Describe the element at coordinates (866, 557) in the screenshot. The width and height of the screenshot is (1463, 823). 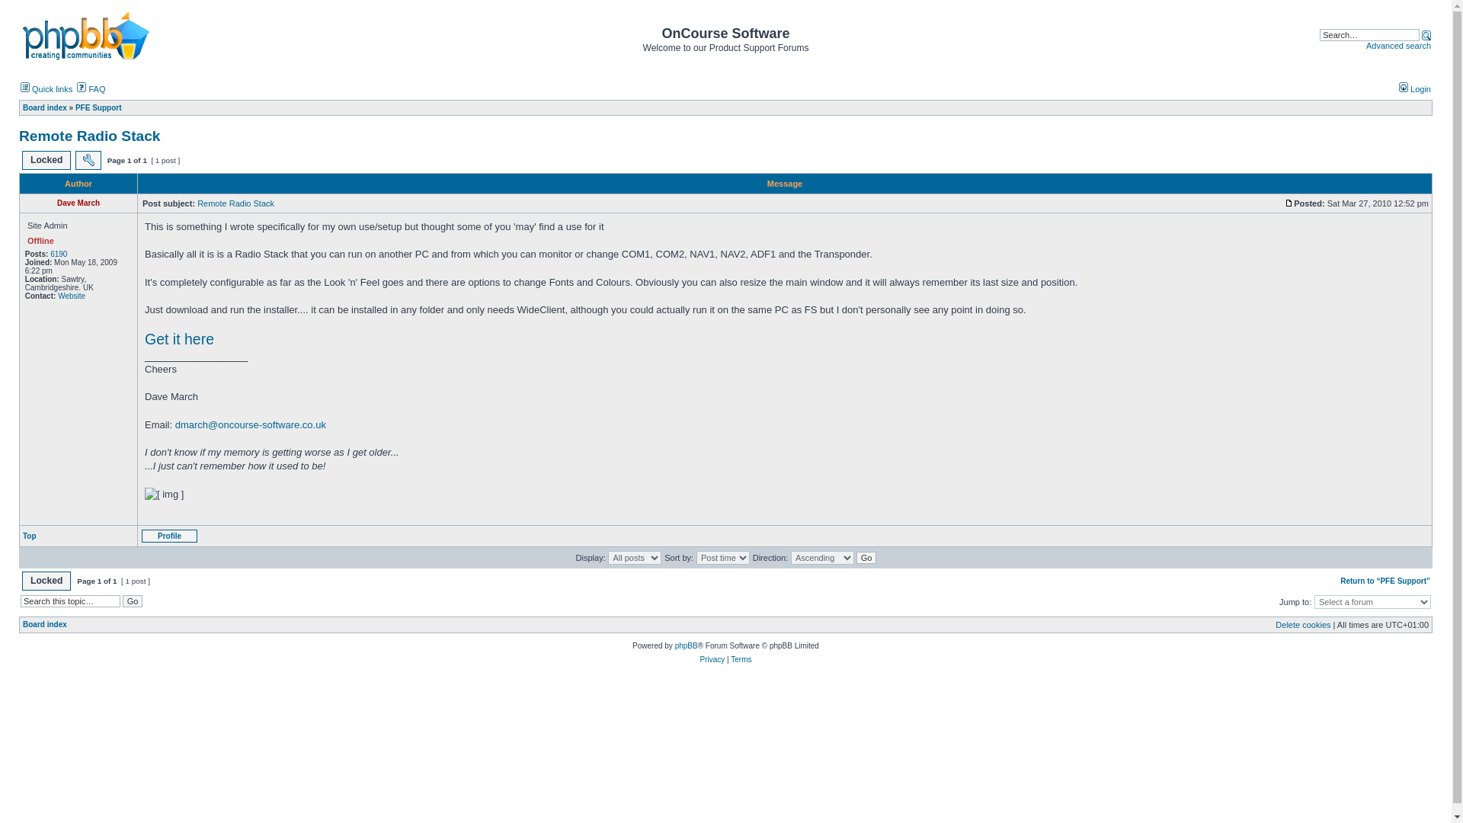
I see `Go` at that location.